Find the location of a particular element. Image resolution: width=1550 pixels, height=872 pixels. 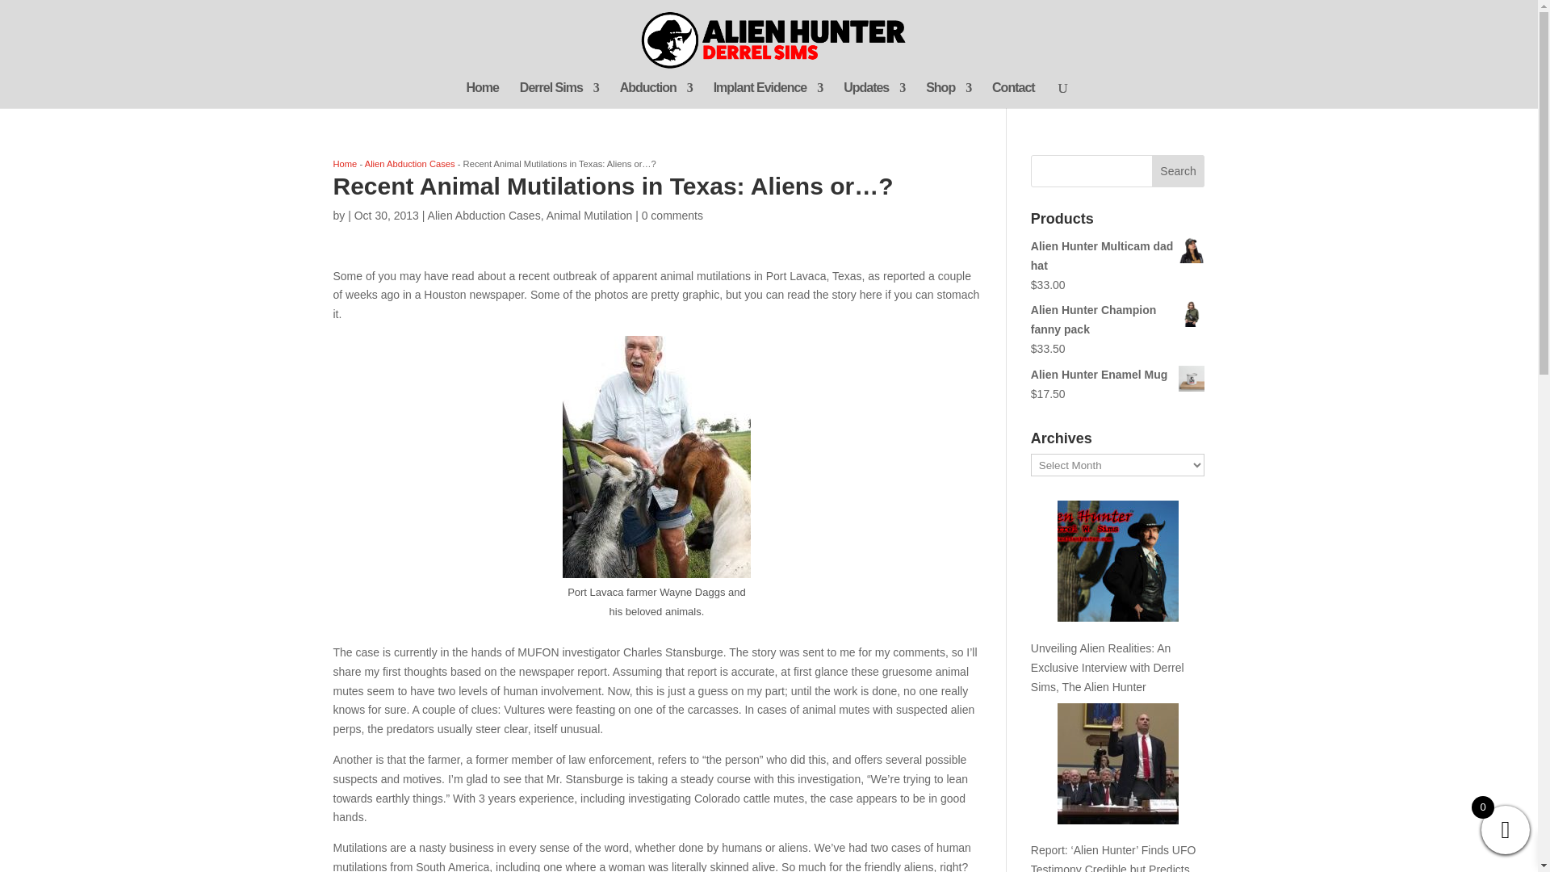

Abduction is located at coordinates (656, 94).